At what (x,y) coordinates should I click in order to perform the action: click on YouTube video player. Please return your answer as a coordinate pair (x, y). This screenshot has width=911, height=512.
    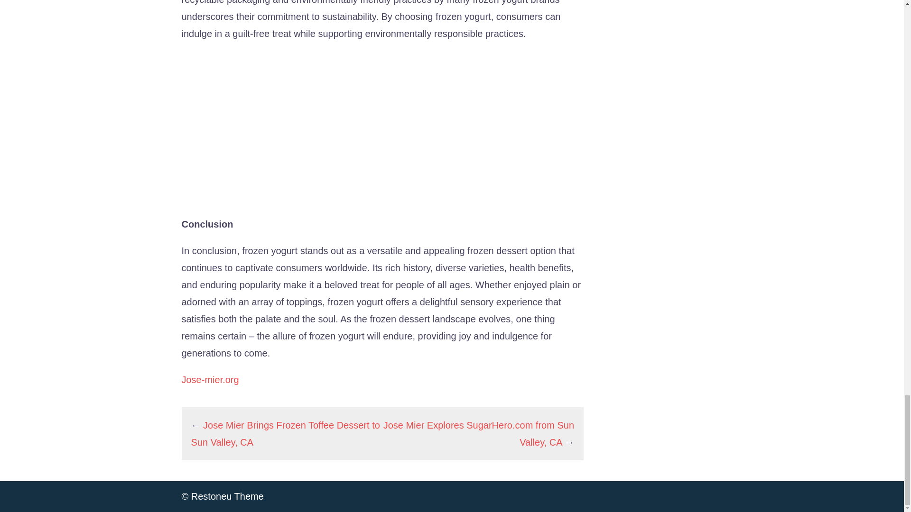
    Looking at the image, I should click on (314, 126).